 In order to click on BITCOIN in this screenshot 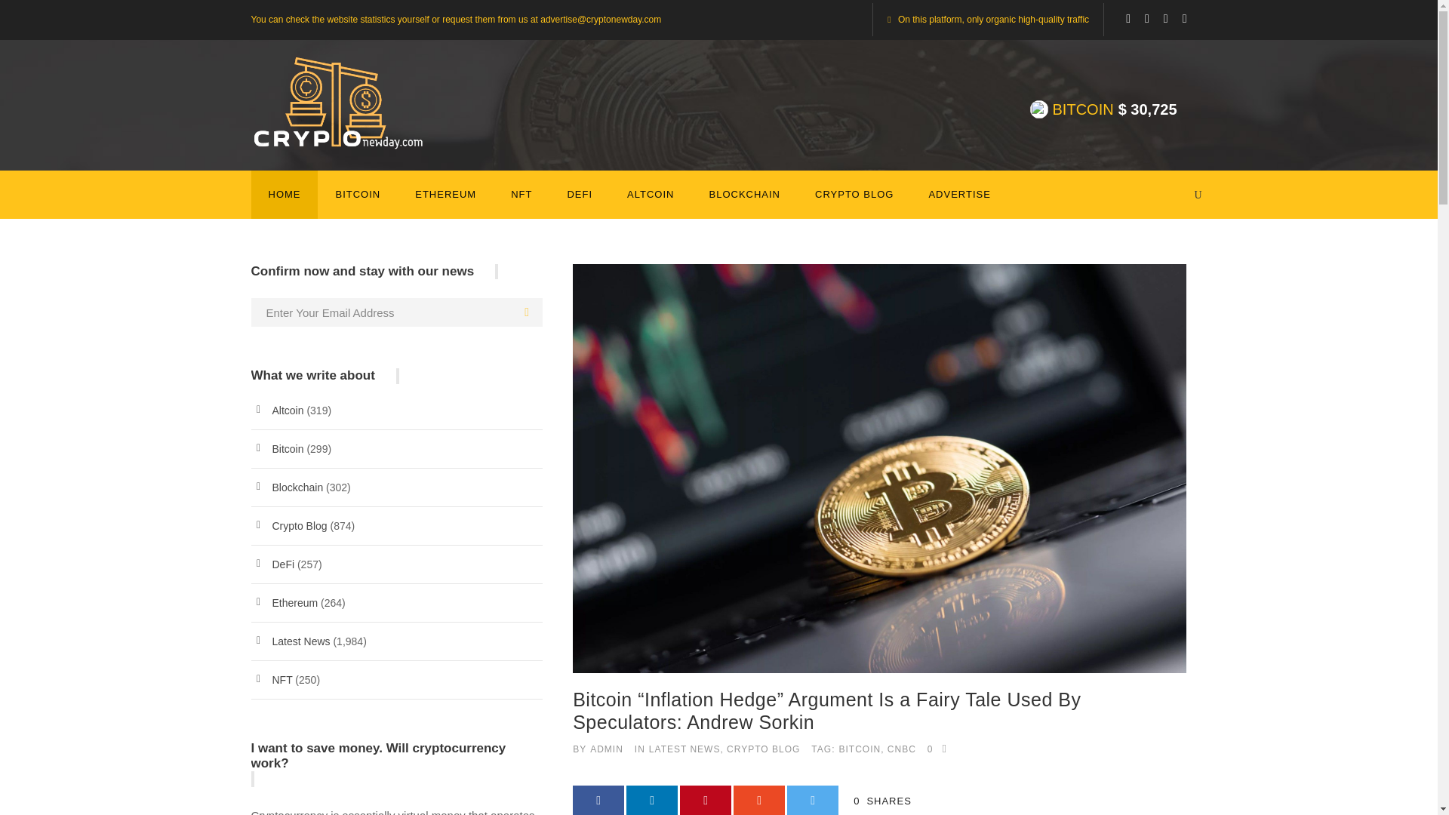, I will do `click(860, 749)`.